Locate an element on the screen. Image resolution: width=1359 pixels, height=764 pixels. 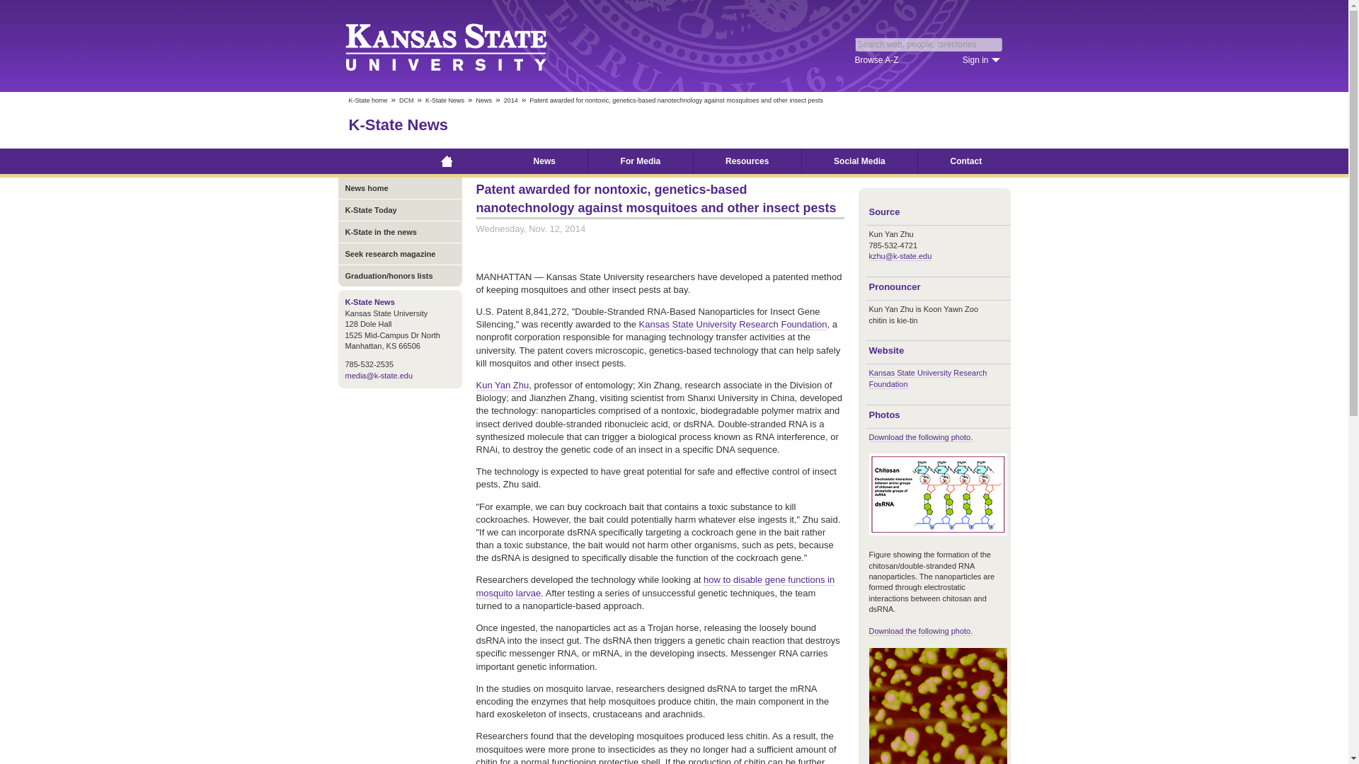
Resources is located at coordinates (747, 161).